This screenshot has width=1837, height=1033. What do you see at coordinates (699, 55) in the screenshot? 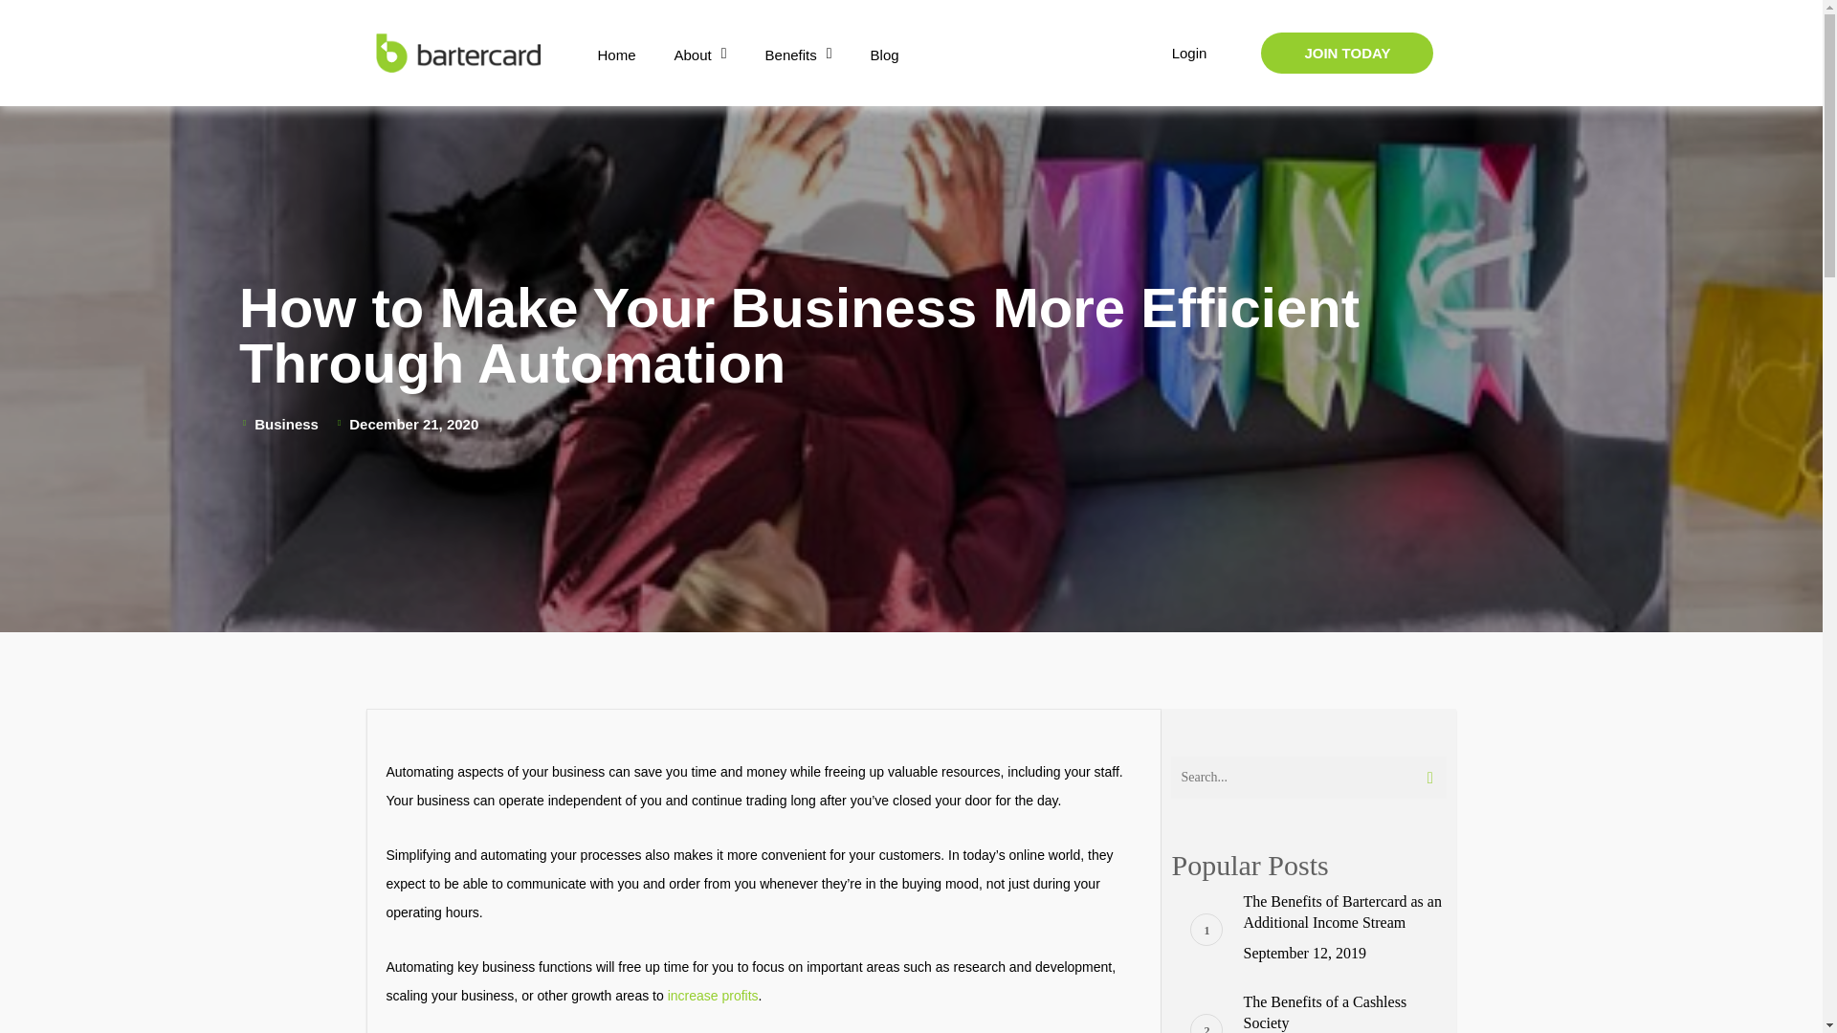
I see `About` at bounding box center [699, 55].